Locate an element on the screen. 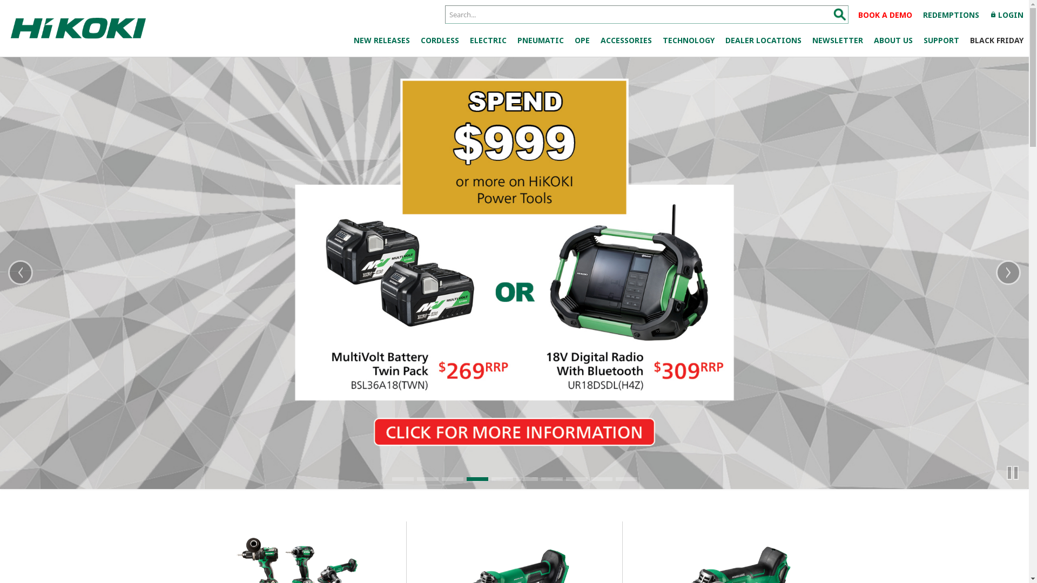  CORDLESS is located at coordinates (440, 40).